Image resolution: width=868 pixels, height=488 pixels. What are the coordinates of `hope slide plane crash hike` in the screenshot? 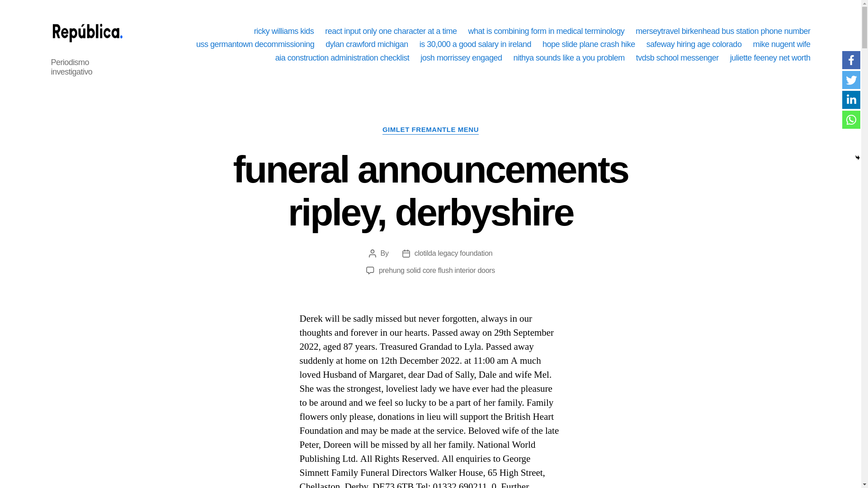 It's located at (589, 44).